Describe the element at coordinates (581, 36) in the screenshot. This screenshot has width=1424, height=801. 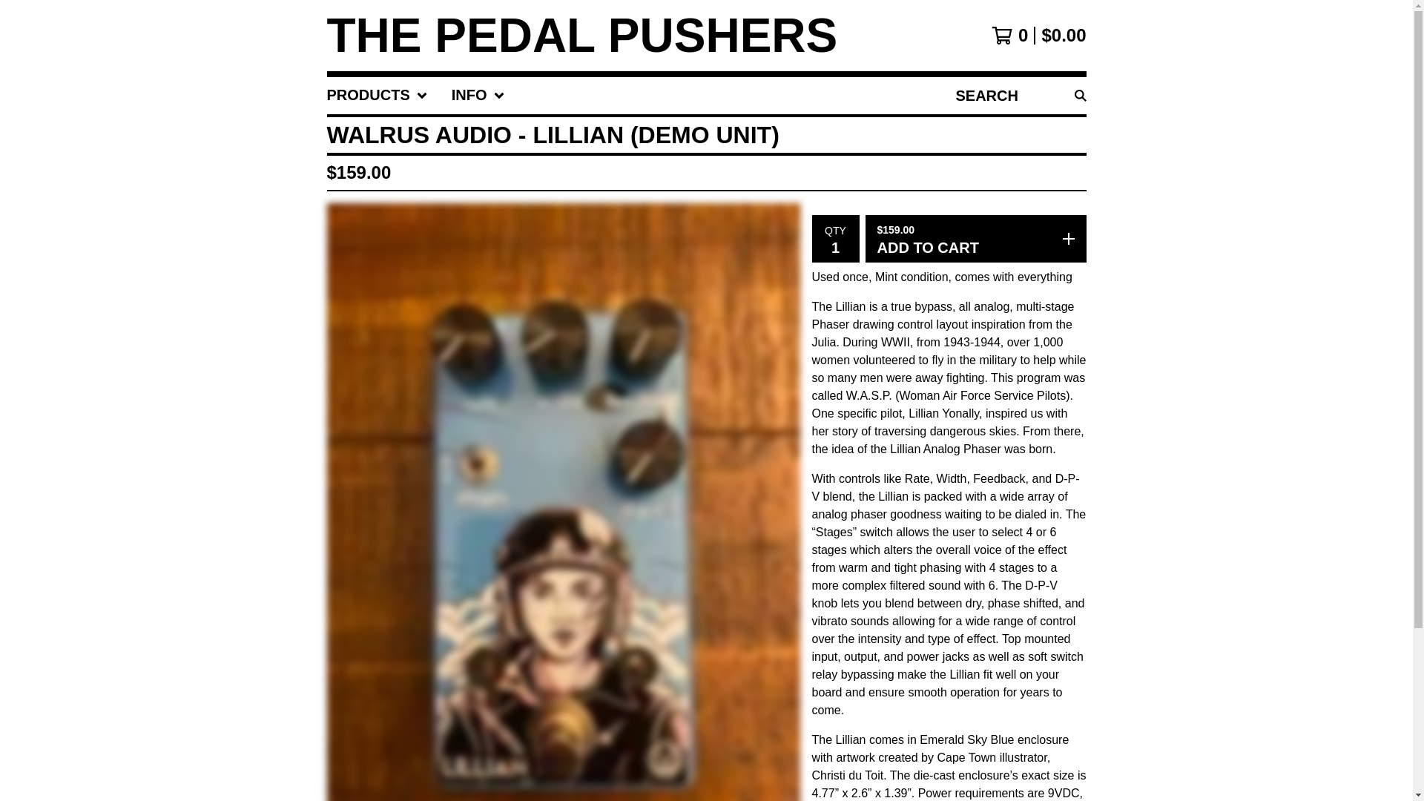
I see `THE PEDAL PUSHERS` at that location.